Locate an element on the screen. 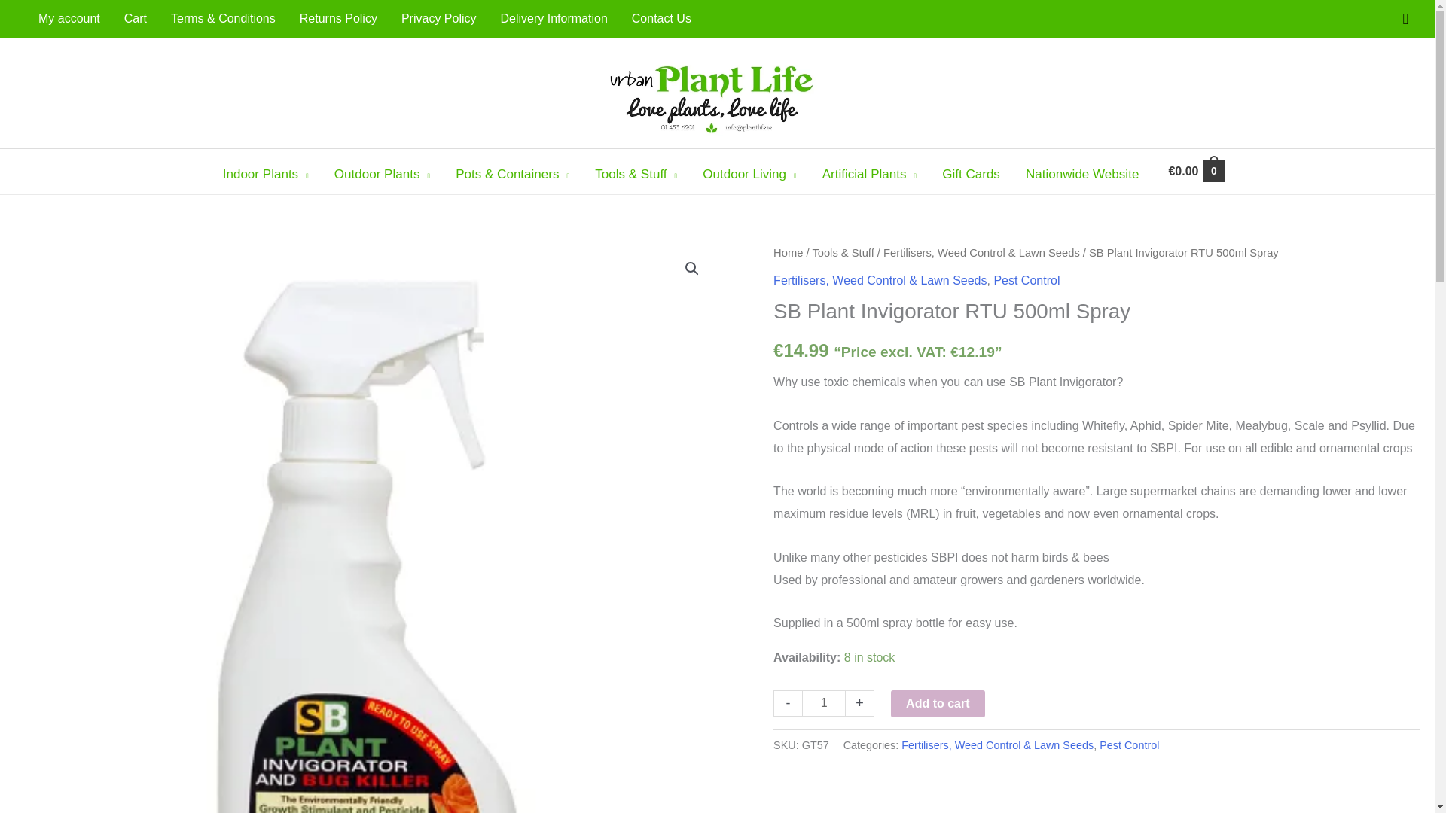 This screenshot has height=813, width=1446. Returns Policy is located at coordinates (338, 18).